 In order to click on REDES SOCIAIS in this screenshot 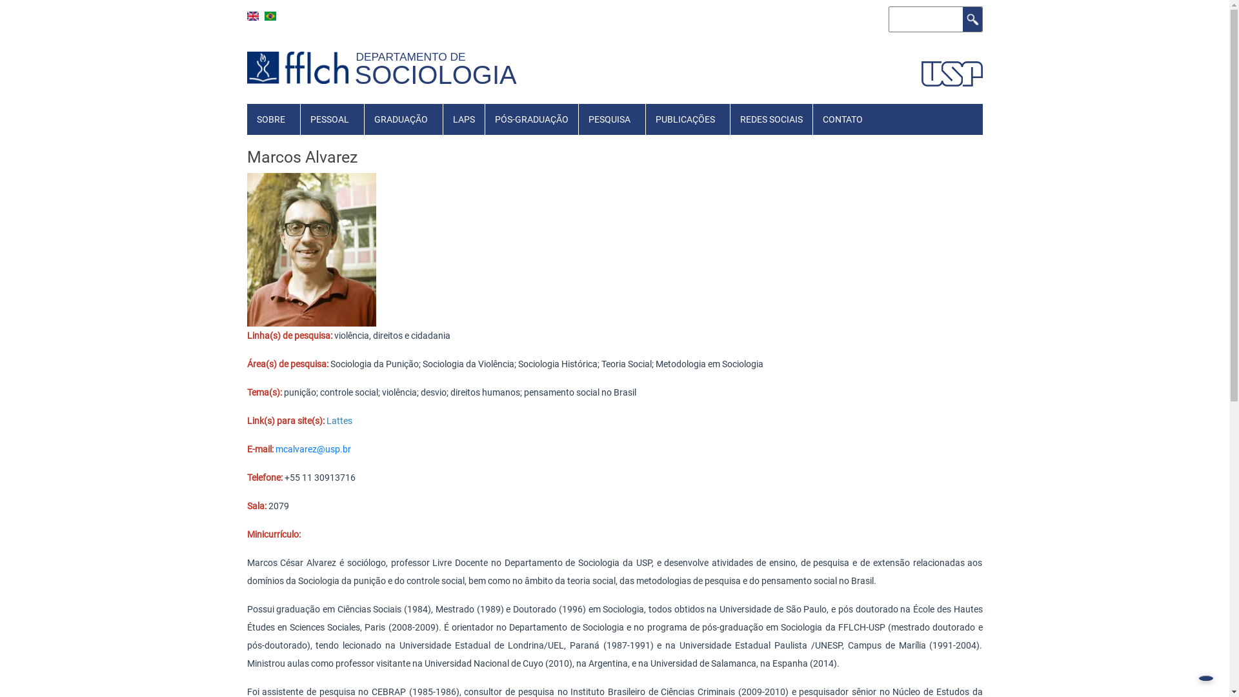, I will do `click(772, 119)`.